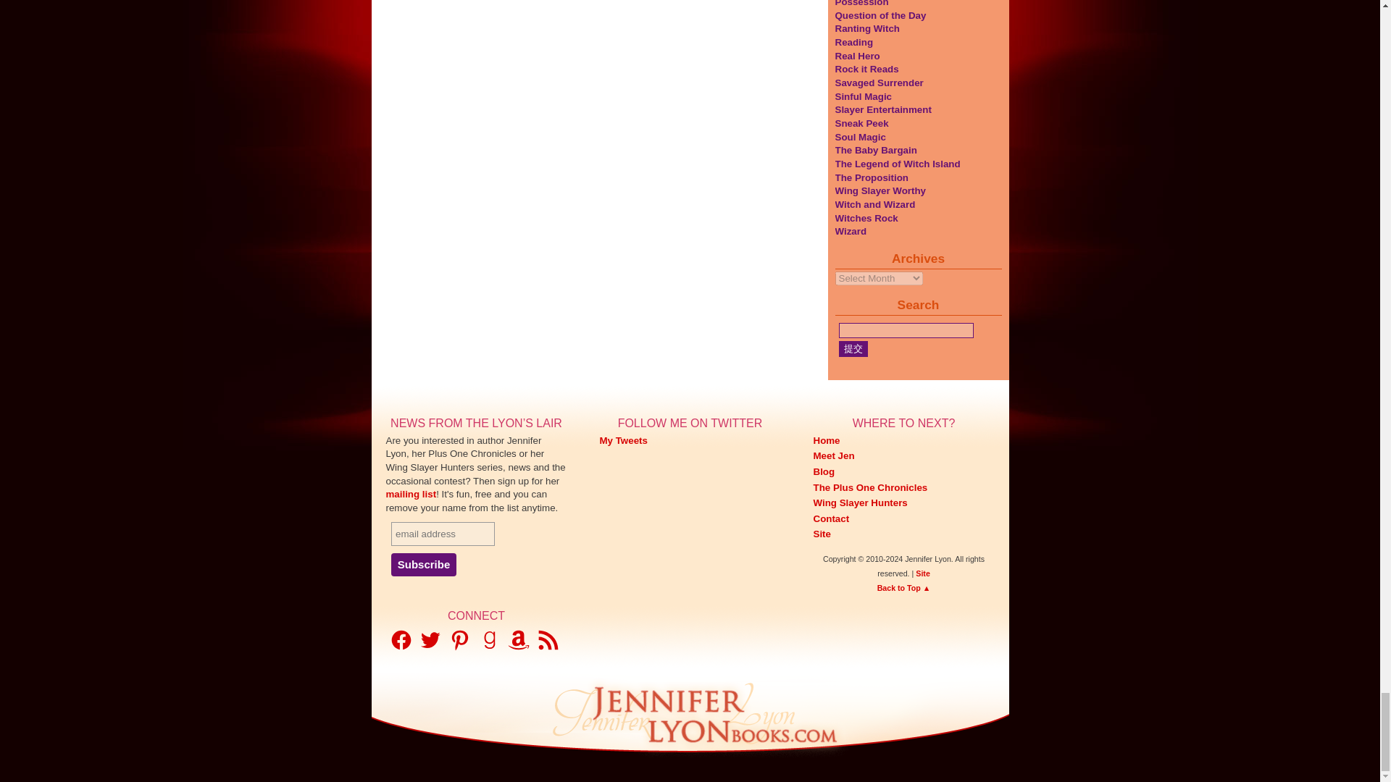 The height and width of the screenshot is (782, 1391). I want to click on Subscribe, so click(423, 564).